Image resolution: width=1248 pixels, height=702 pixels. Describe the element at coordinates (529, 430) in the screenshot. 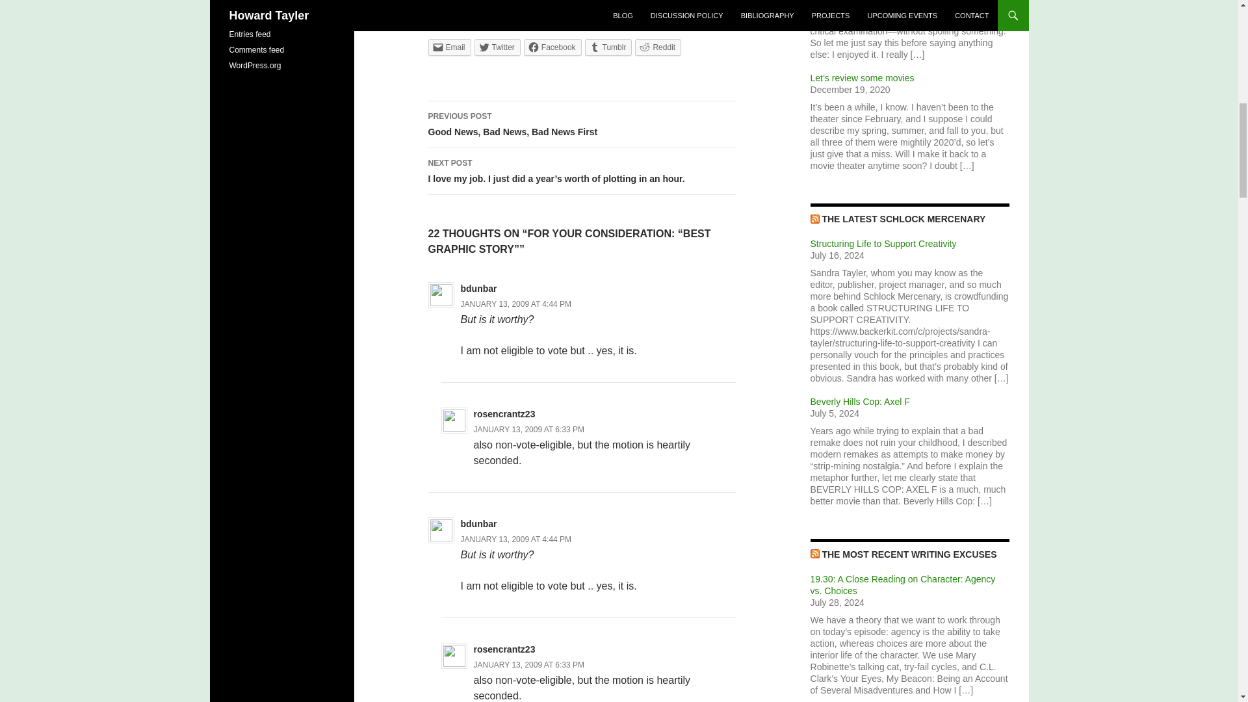

I see `JANUARY 13, 2009 AT 6:33 PM` at that location.